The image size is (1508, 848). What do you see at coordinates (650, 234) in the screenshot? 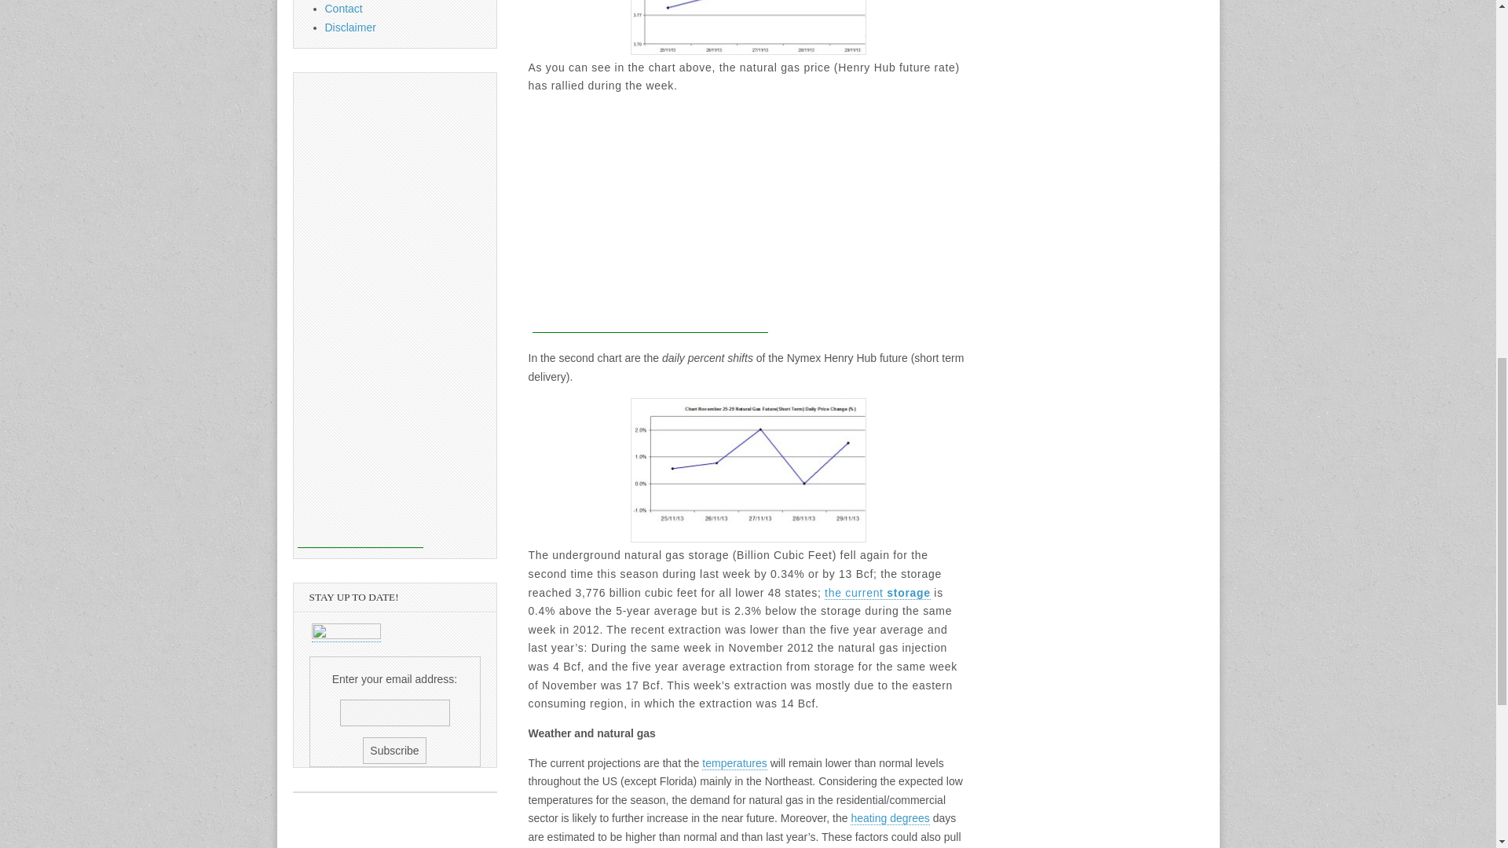
I see `Advertisement` at bounding box center [650, 234].